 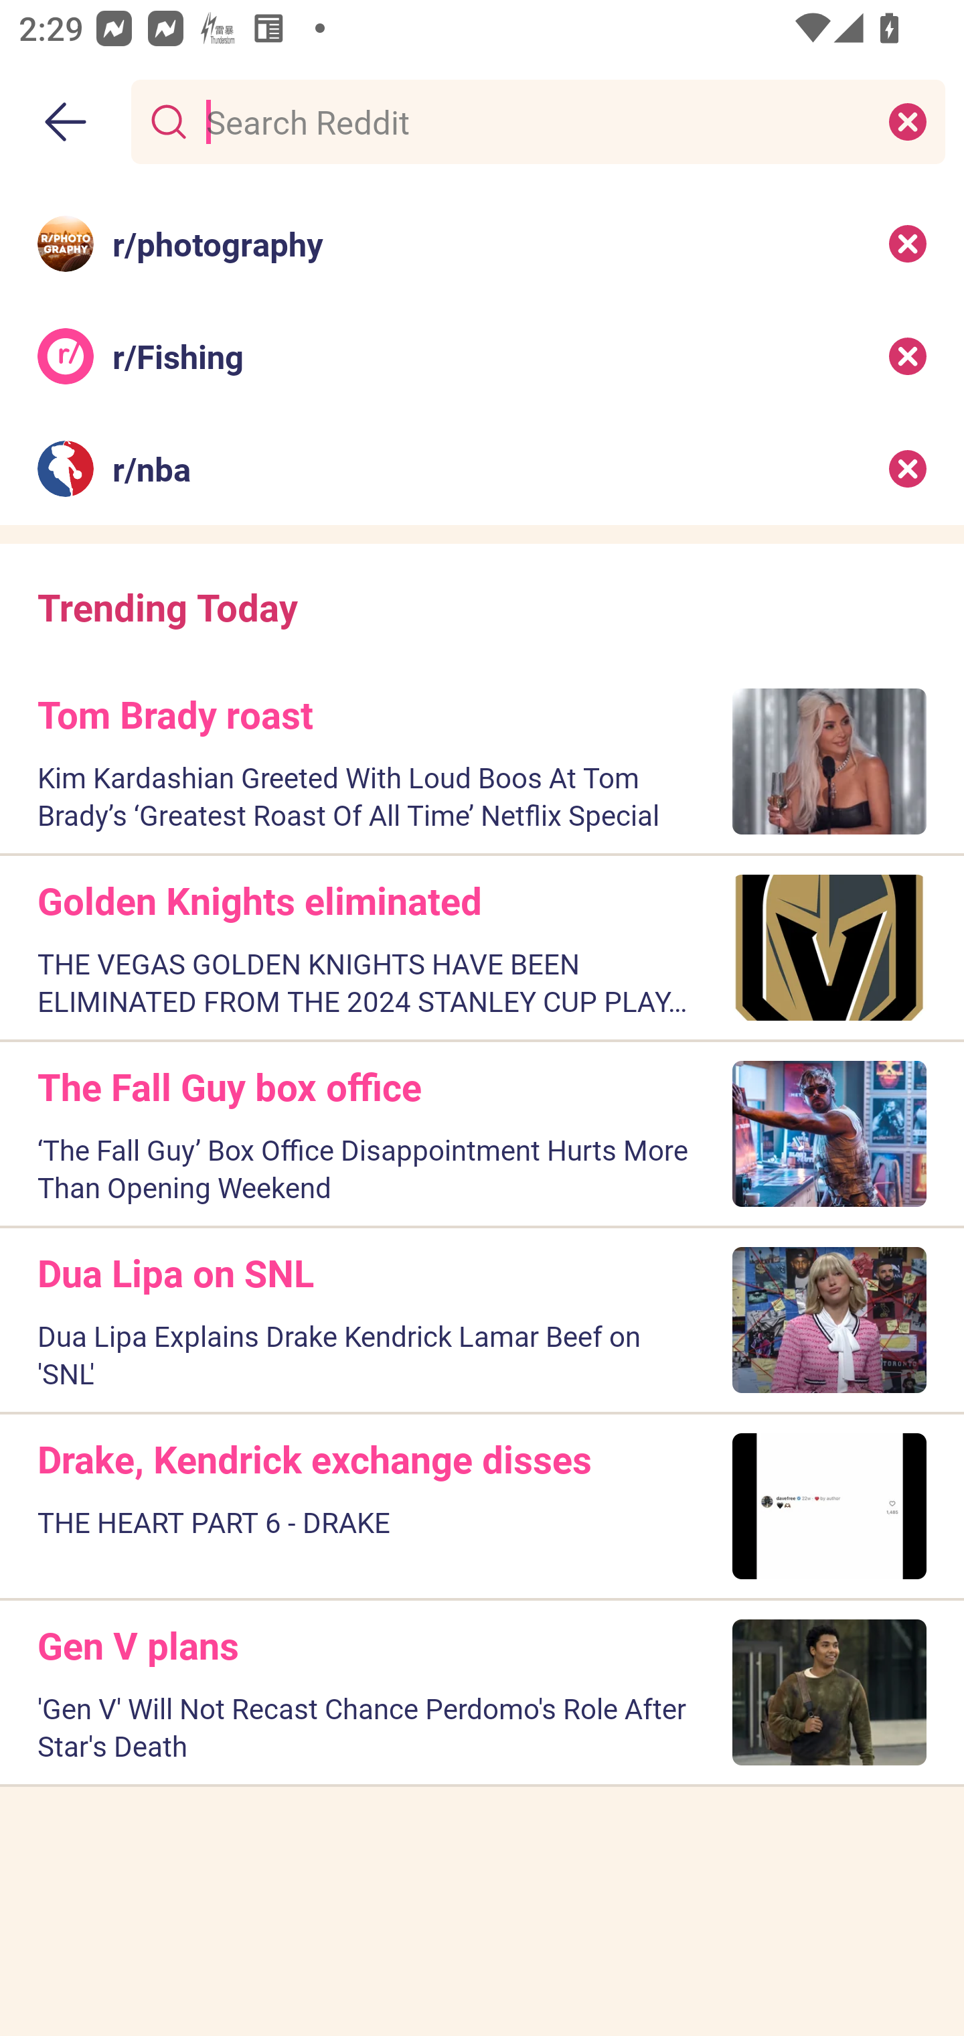 I want to click on Search Reddit, so click(x=533, y=121).